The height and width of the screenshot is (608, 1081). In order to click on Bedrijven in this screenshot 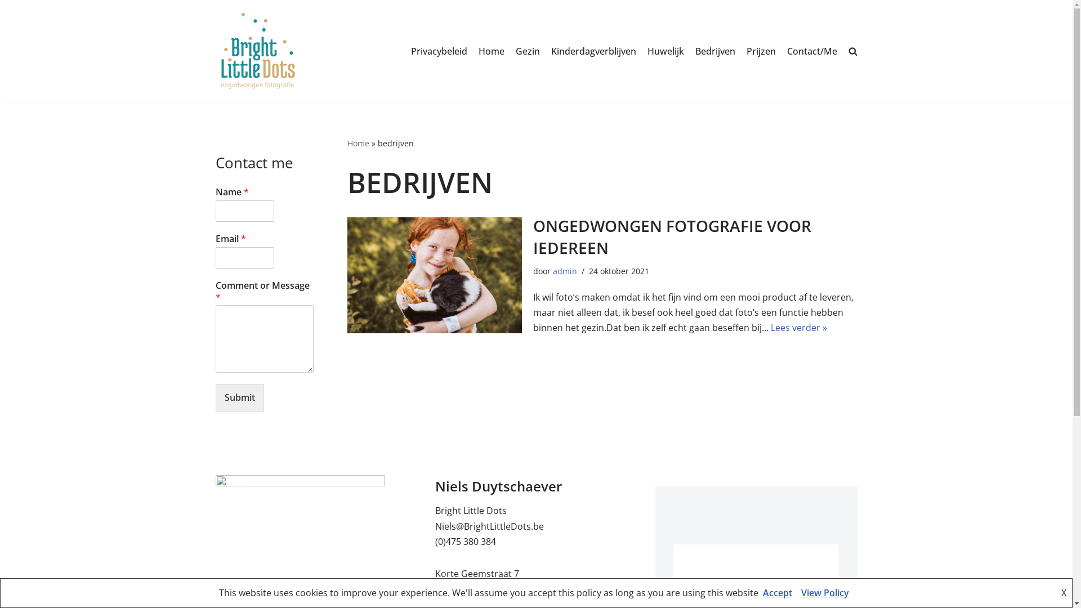, I will do `click(715, 52)`.